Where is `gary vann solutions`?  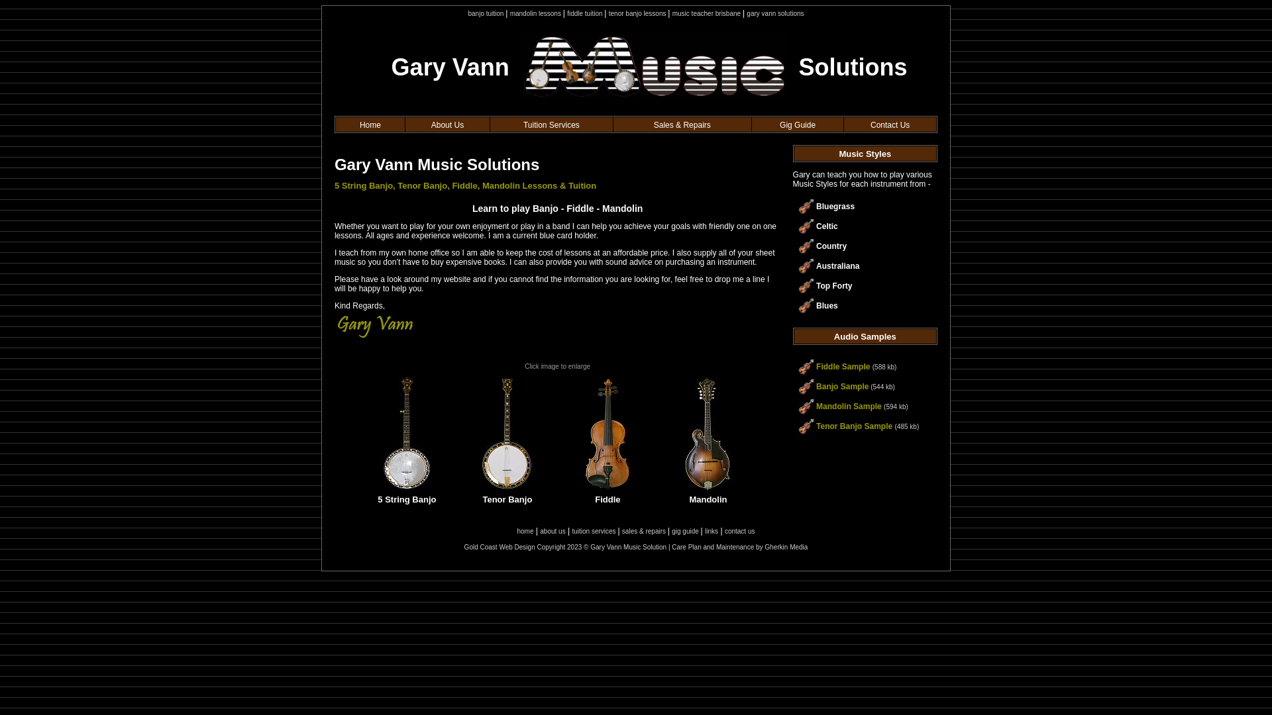
gary vann solutions is located at coordinates (775, 13).